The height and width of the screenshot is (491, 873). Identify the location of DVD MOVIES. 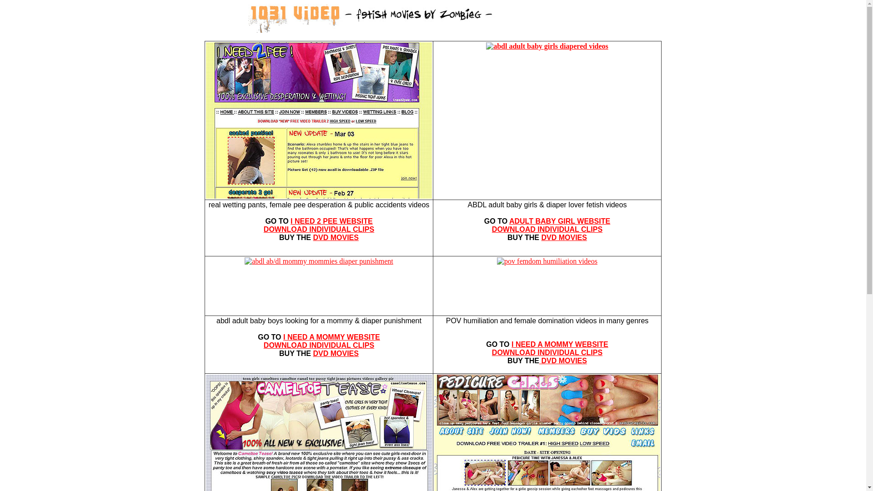
(336, 354).